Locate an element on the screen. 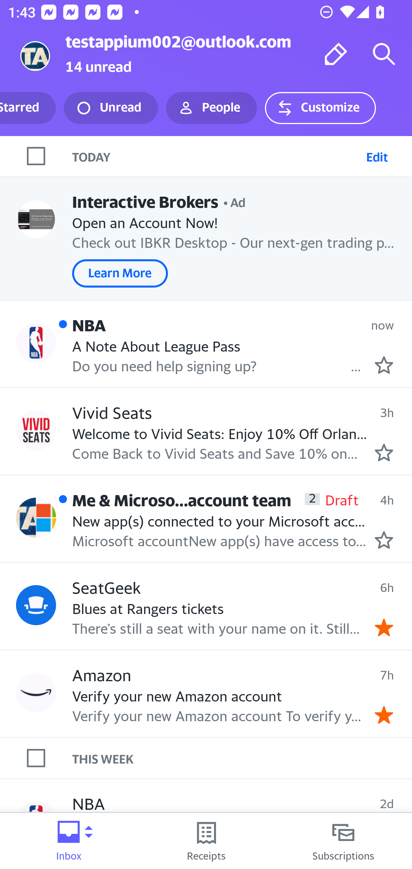 Image resolution: width=412 pixels, height=869 pixels. Profile
Amazon is located at coordinates (36, 692).